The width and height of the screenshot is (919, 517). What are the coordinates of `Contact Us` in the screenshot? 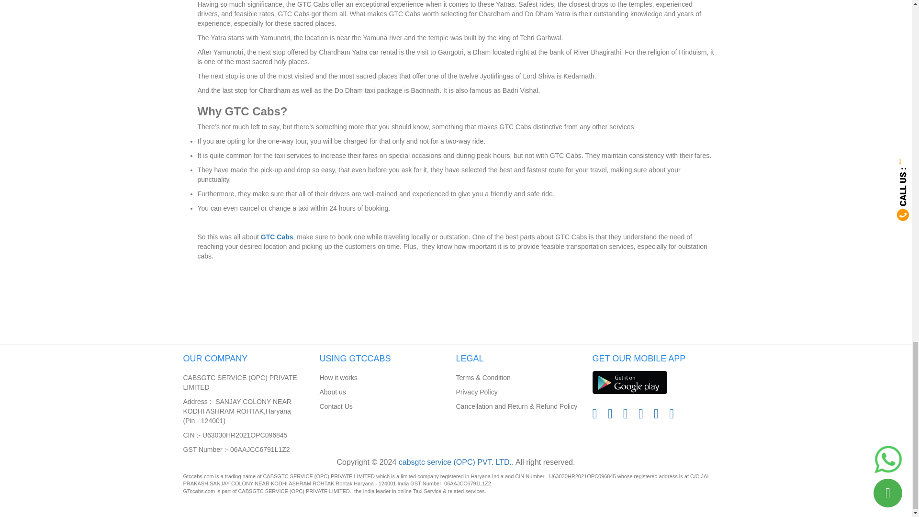 It's located at (336, 406).